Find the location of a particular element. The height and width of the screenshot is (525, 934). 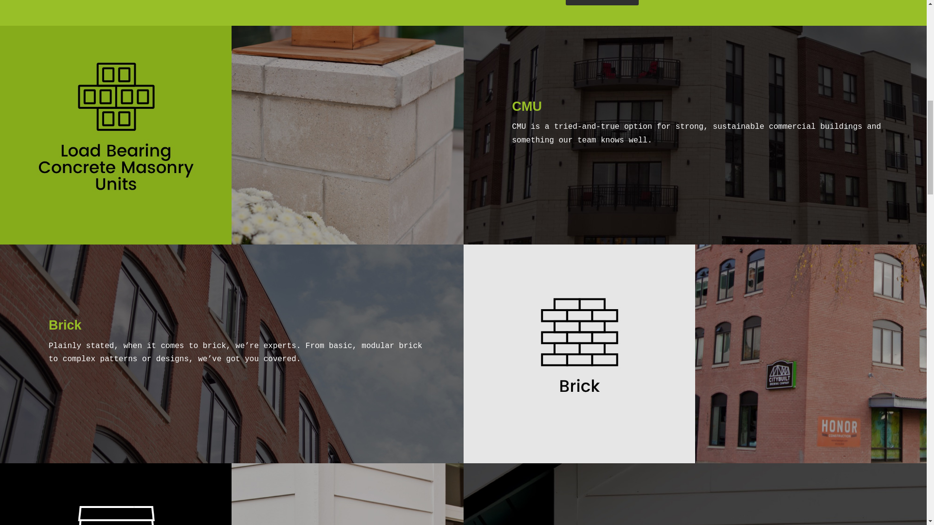

lbcmu-title-block is located at coordinates (116, 128).